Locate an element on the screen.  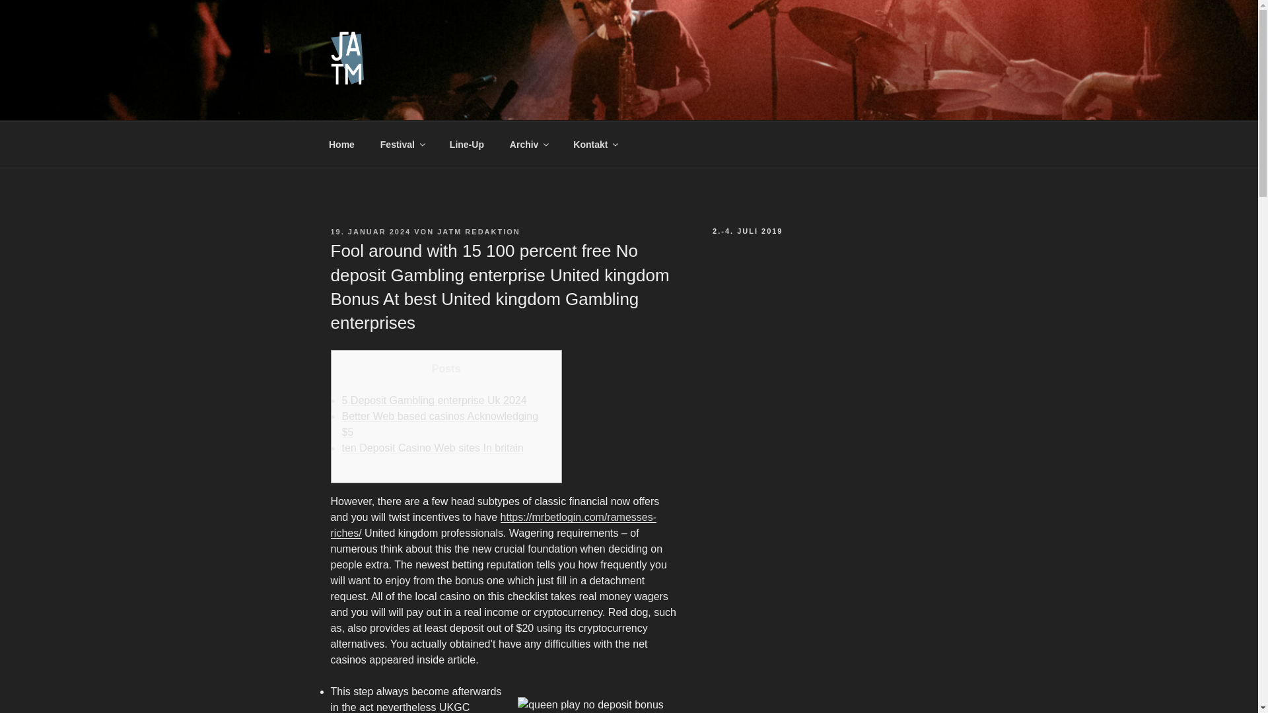
Kontakt is located at coordinates (595, 144).